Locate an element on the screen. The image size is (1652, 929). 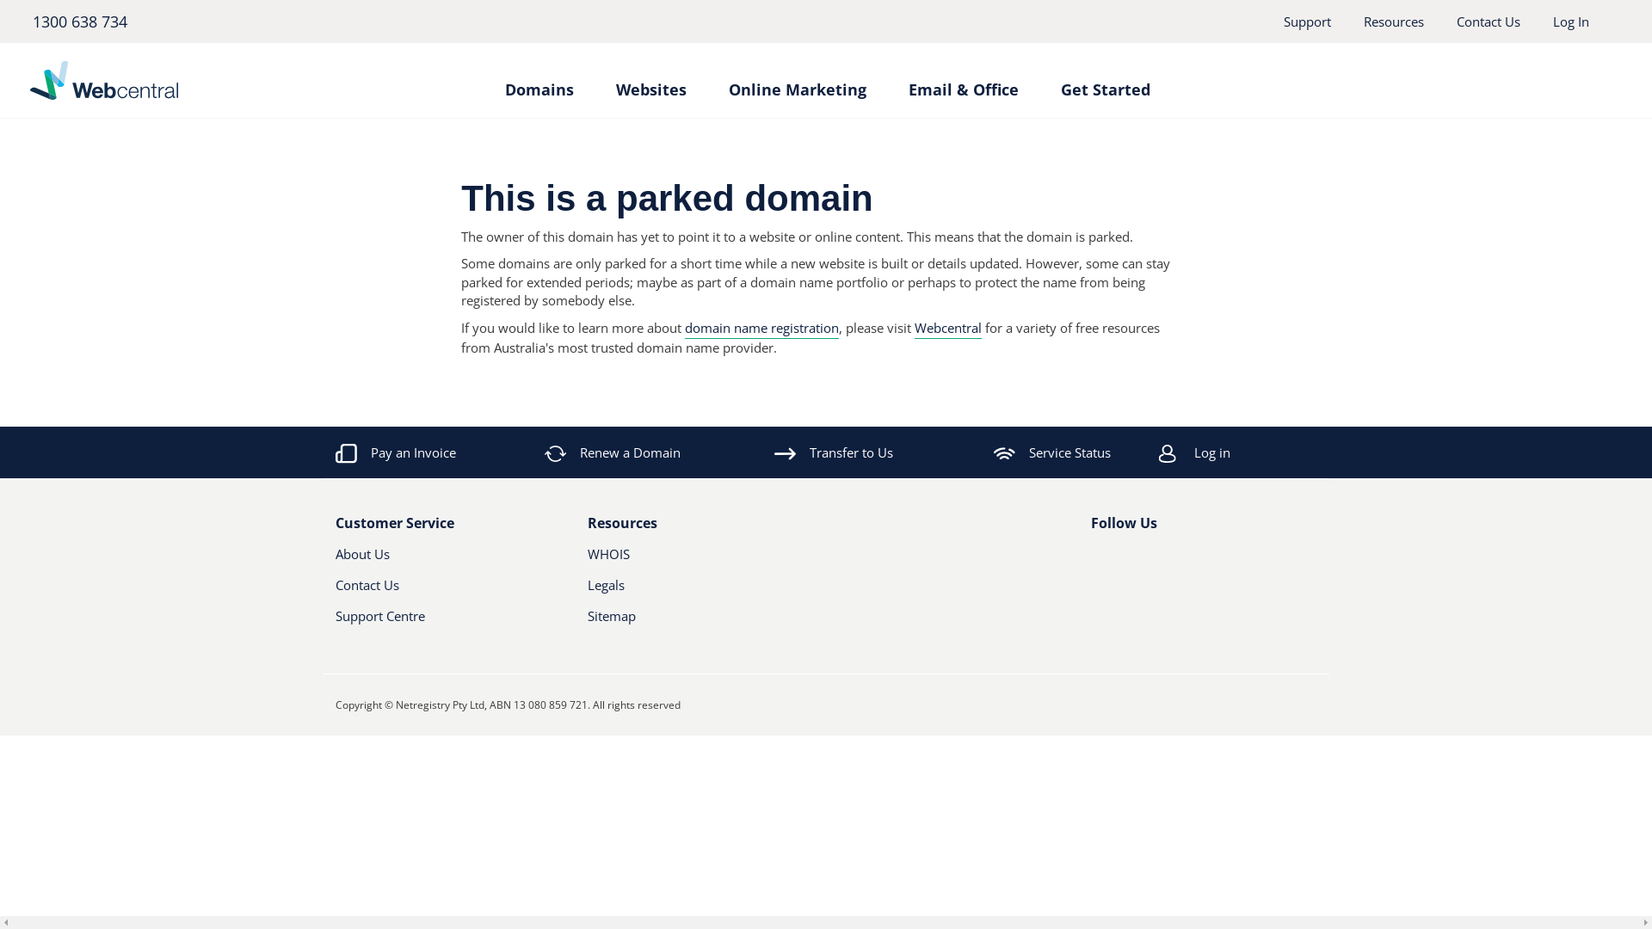
domain name registration is located at coordinates (762, 329).